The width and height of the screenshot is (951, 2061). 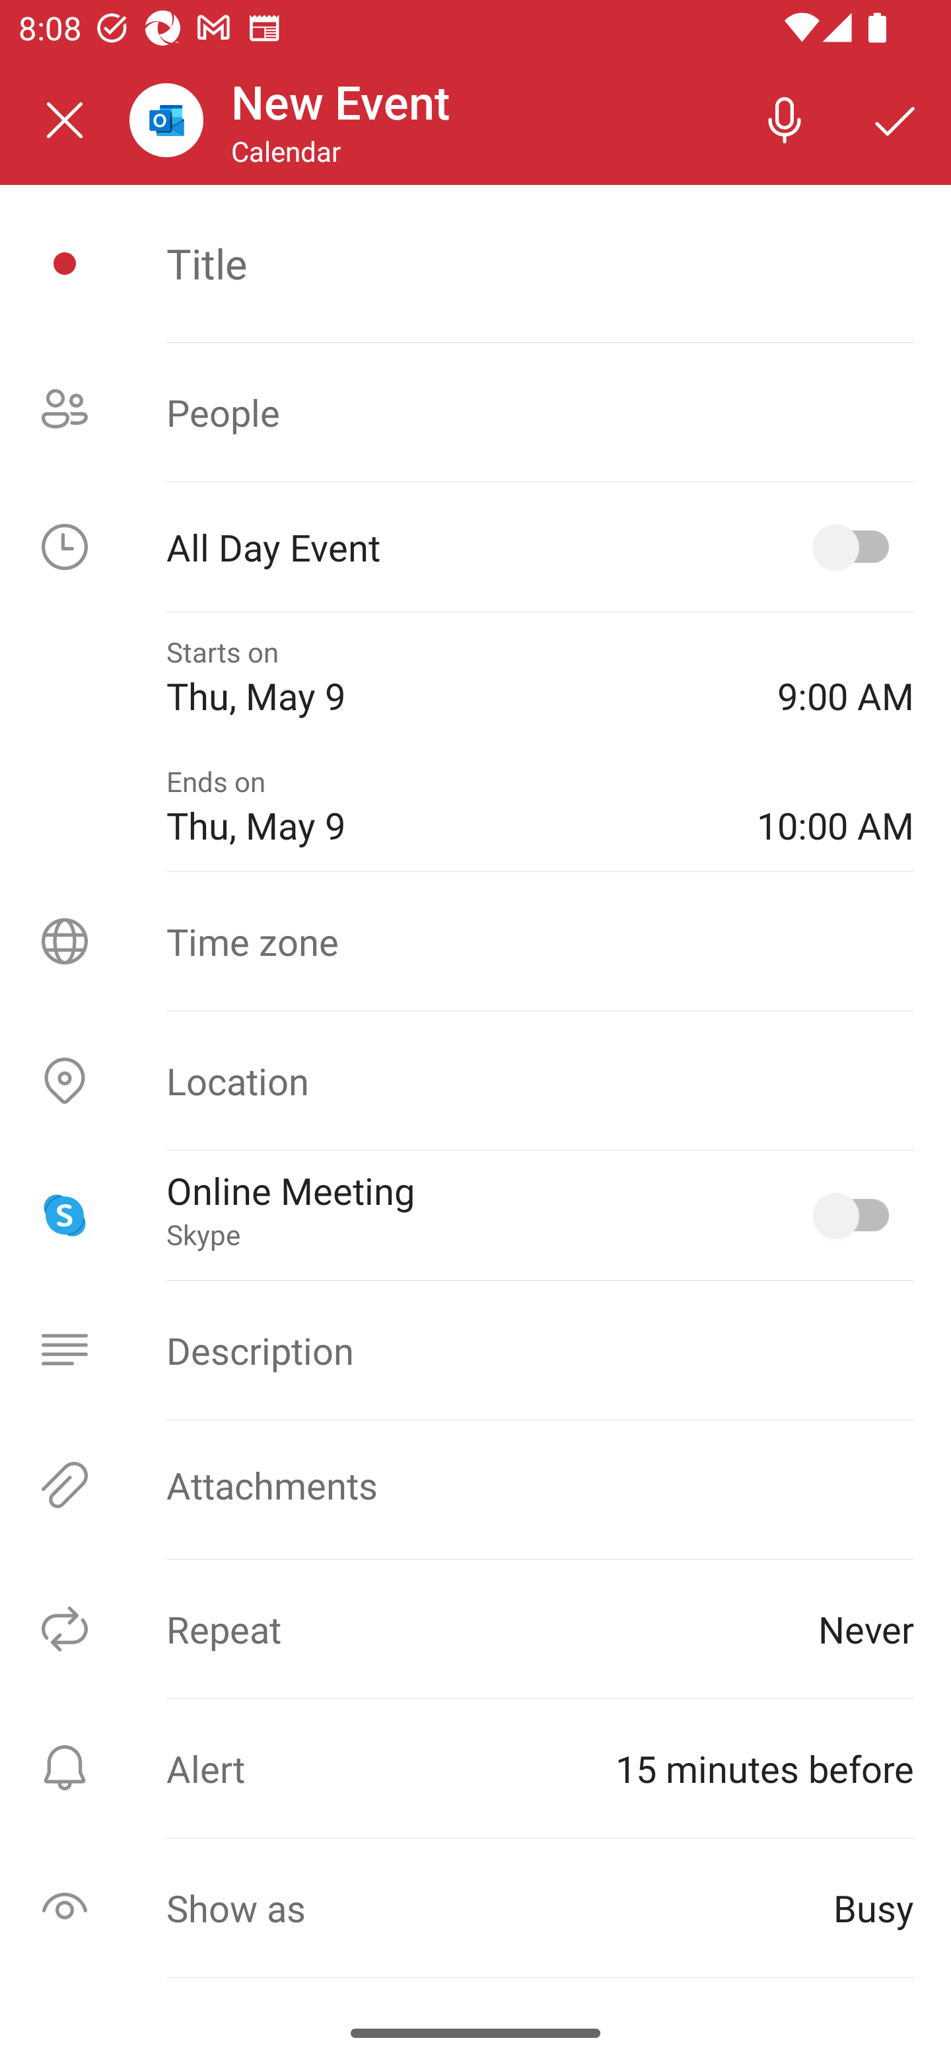 I want to click on Title, so click(x=540, y=263).